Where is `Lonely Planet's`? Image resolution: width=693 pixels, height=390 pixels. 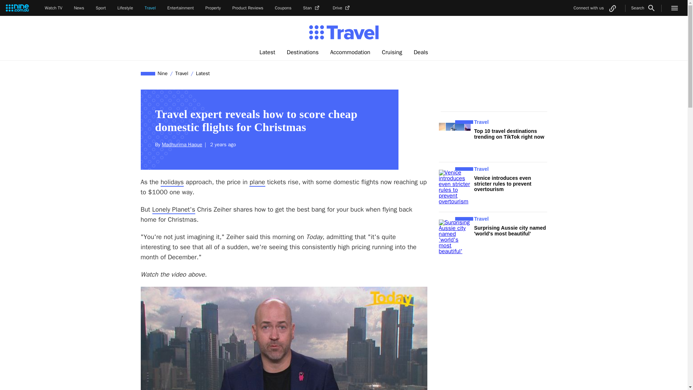
Lonely Planet's is located at coordinates (174, 209).